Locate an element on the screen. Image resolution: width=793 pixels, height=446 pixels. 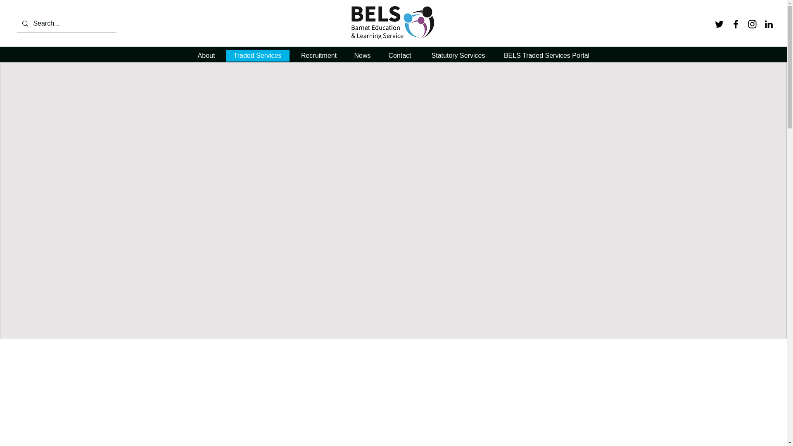
BELS Traded Services Portal is located at coordinates (546, 55).